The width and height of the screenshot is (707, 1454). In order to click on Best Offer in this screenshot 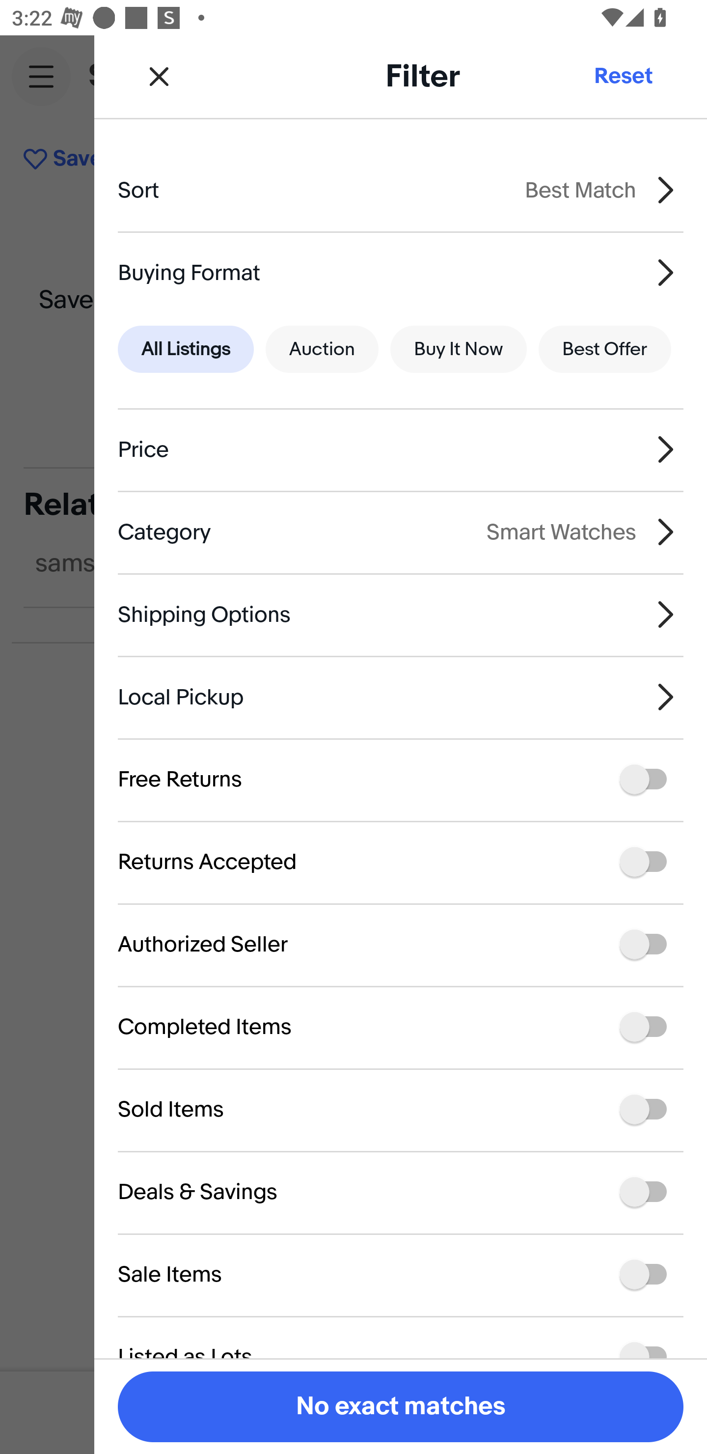, I will do `click(605, 350)`.